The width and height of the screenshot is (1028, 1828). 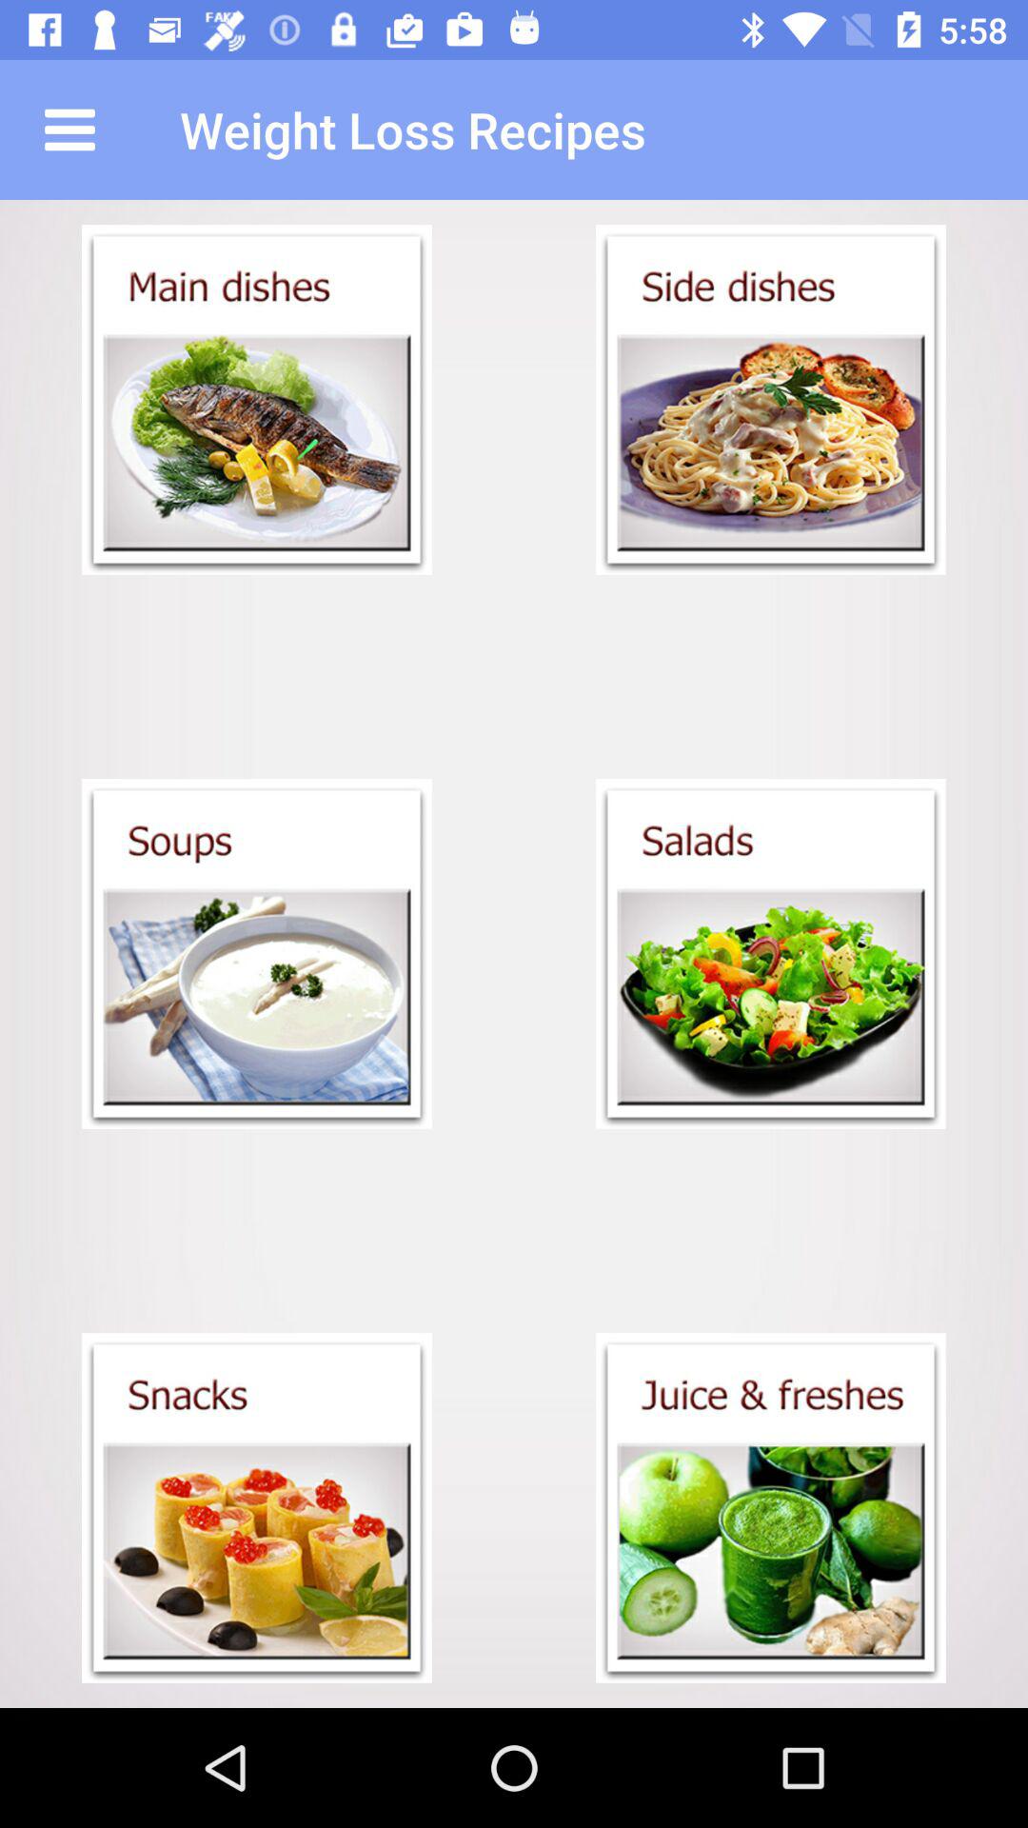 What do you see at coordinates (771, 954) in the screenshot?
I see `open the icon on the right` at bounding box center [771, 954].